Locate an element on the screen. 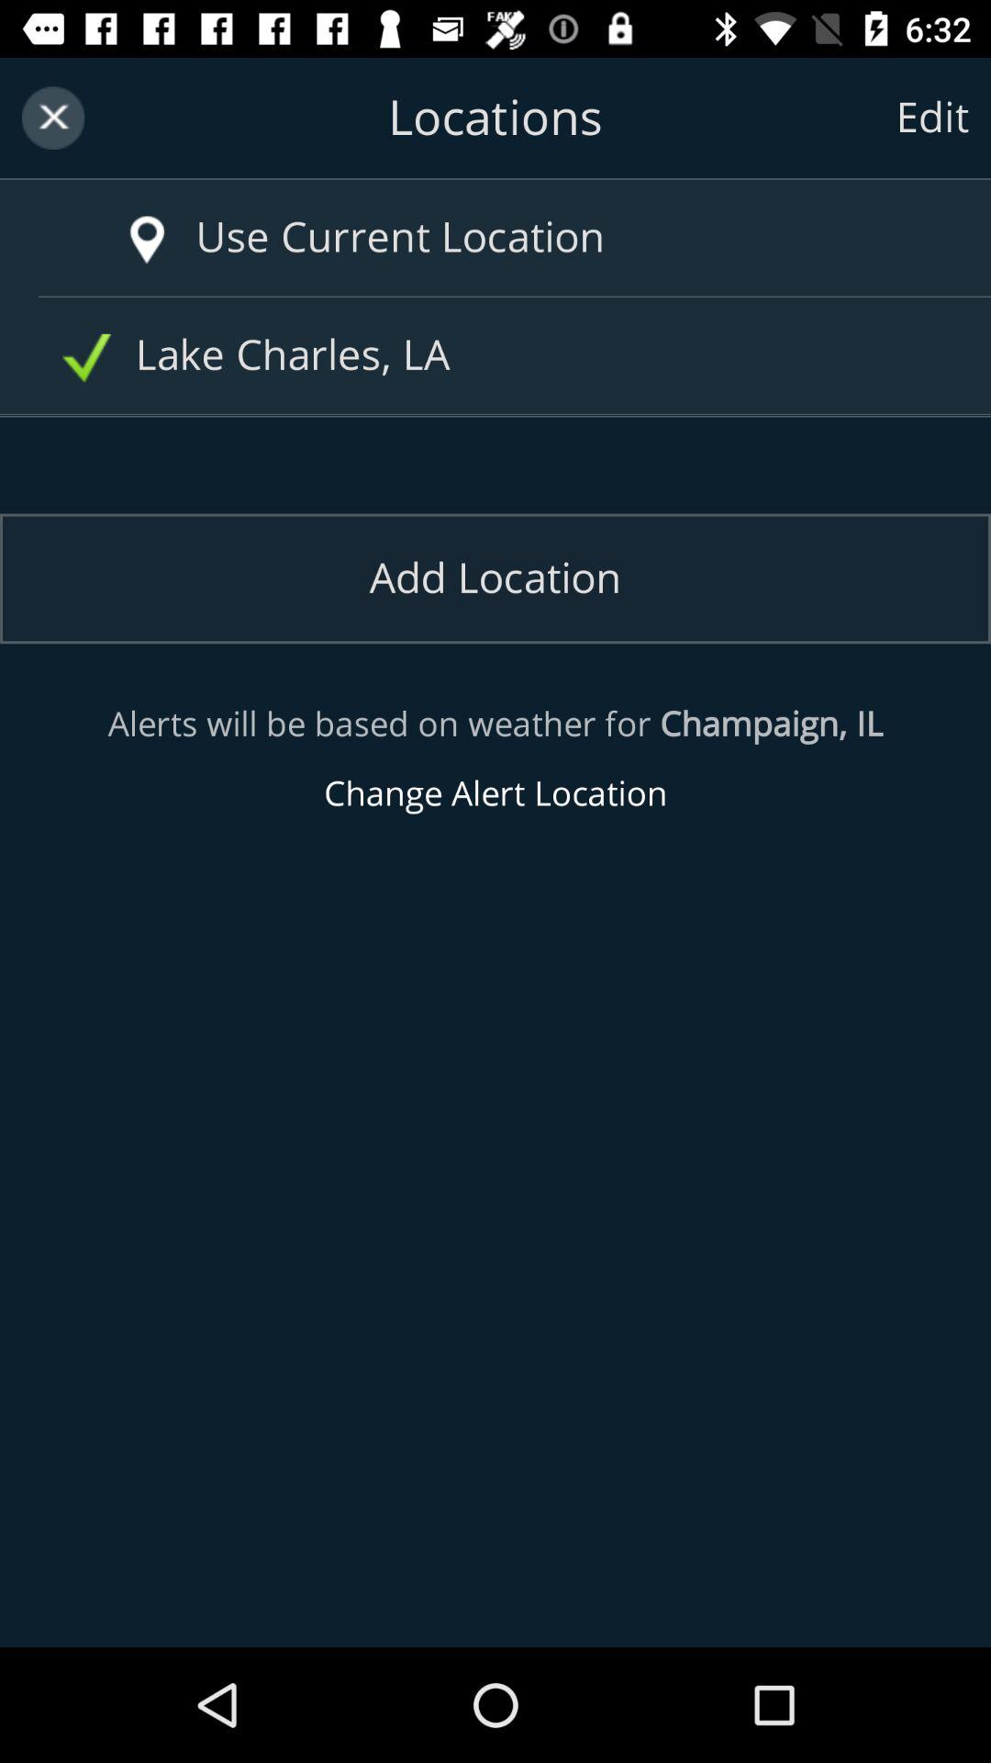  click on the text use current location is located at coordinates (532, 237).